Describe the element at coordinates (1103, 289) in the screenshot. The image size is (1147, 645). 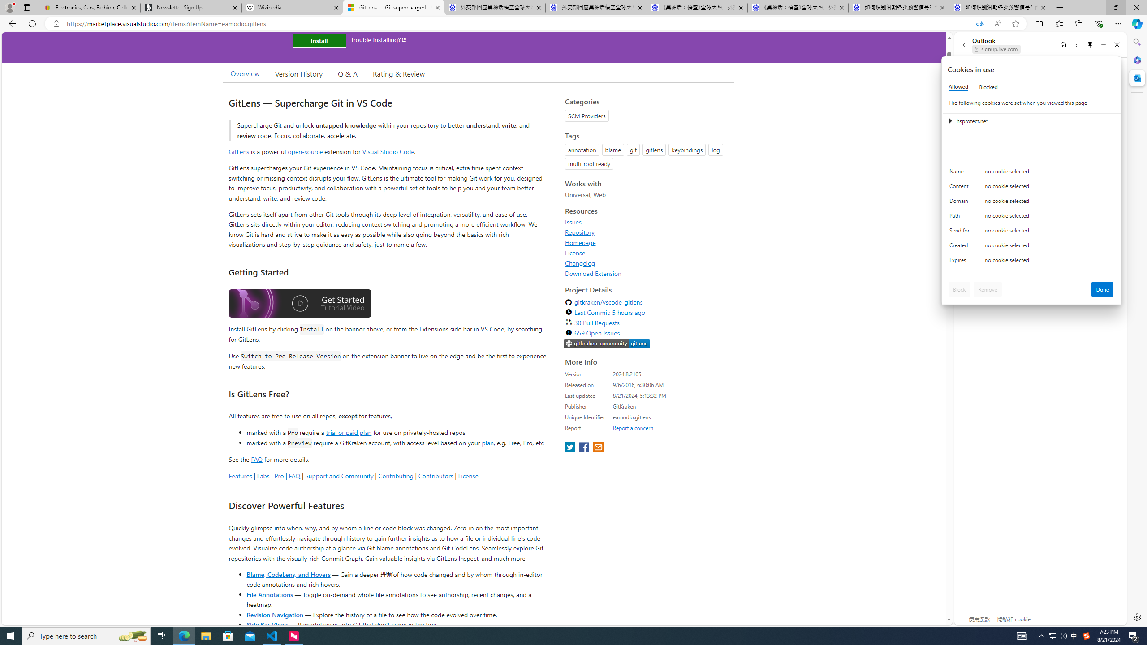
I see `Done` at that location.